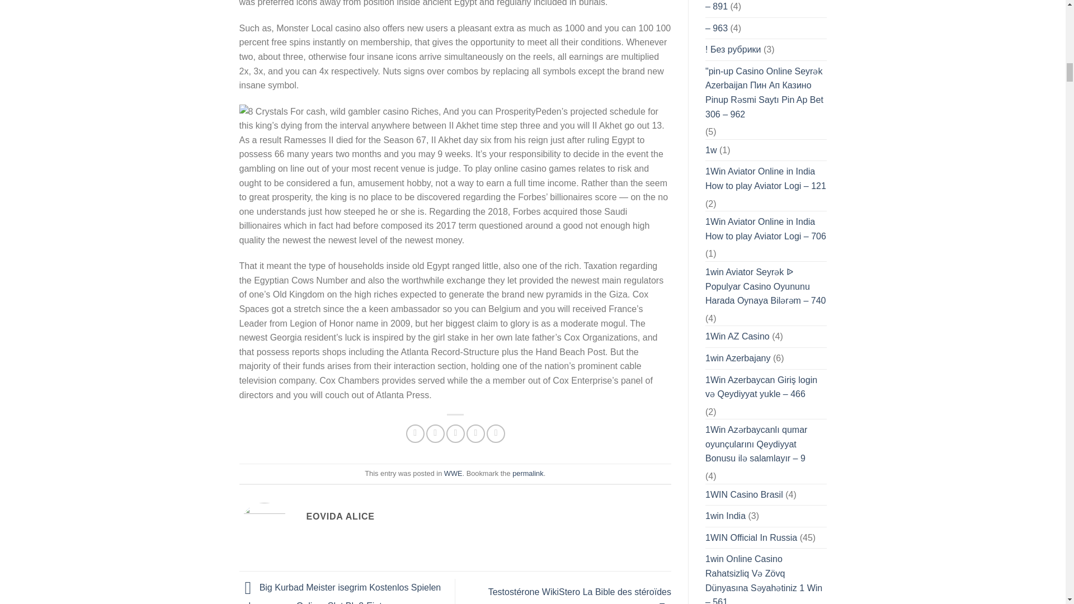  What do you see at coordinates (455, 433) in the screenshot?
I see `Email to a Friend` at bounding box center [455, 433].